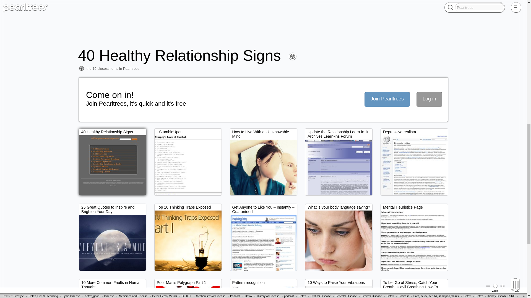 Image resolution: width=531 pixels, height=298 pixels. What do you see at coordinates (413, 3) in the screenshot?
I see `iTunes - Podcasts - Apple` at bounding box center [413, 3].